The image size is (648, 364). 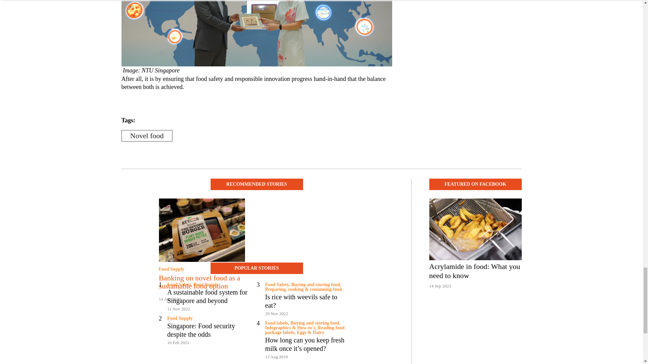 I want to click on Novel food, so click(x=147, y=135).